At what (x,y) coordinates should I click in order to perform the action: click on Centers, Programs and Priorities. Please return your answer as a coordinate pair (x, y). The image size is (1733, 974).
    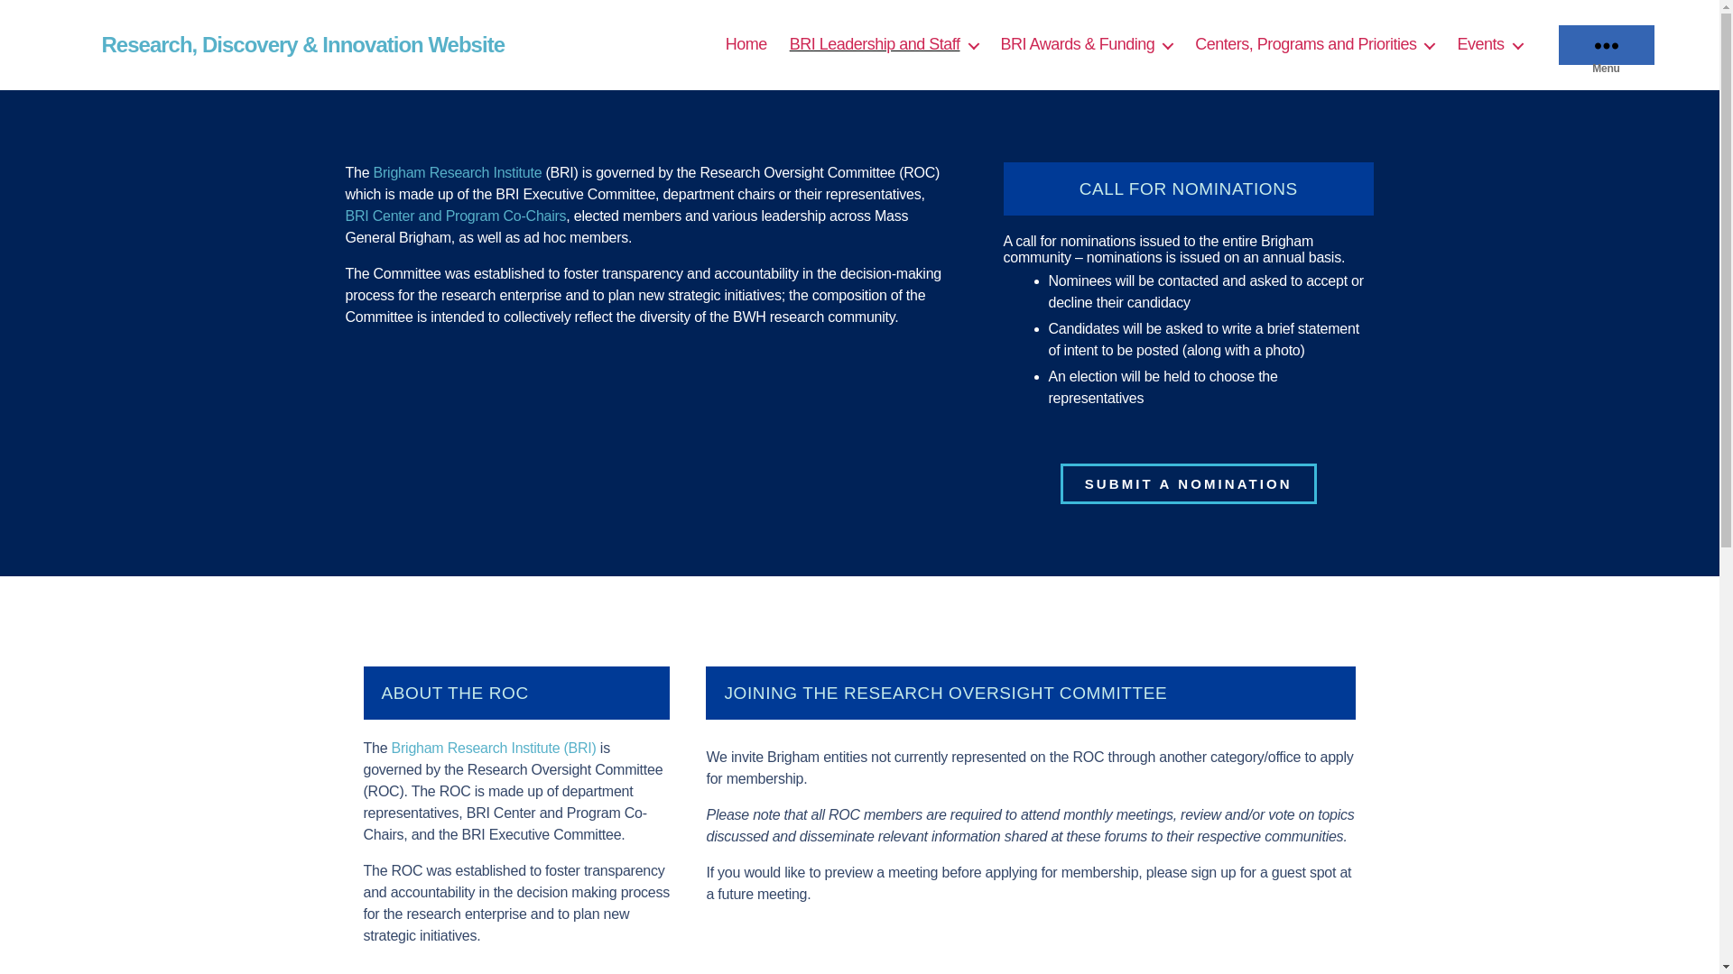
    Looking at the image, I should click on (1314, 44).